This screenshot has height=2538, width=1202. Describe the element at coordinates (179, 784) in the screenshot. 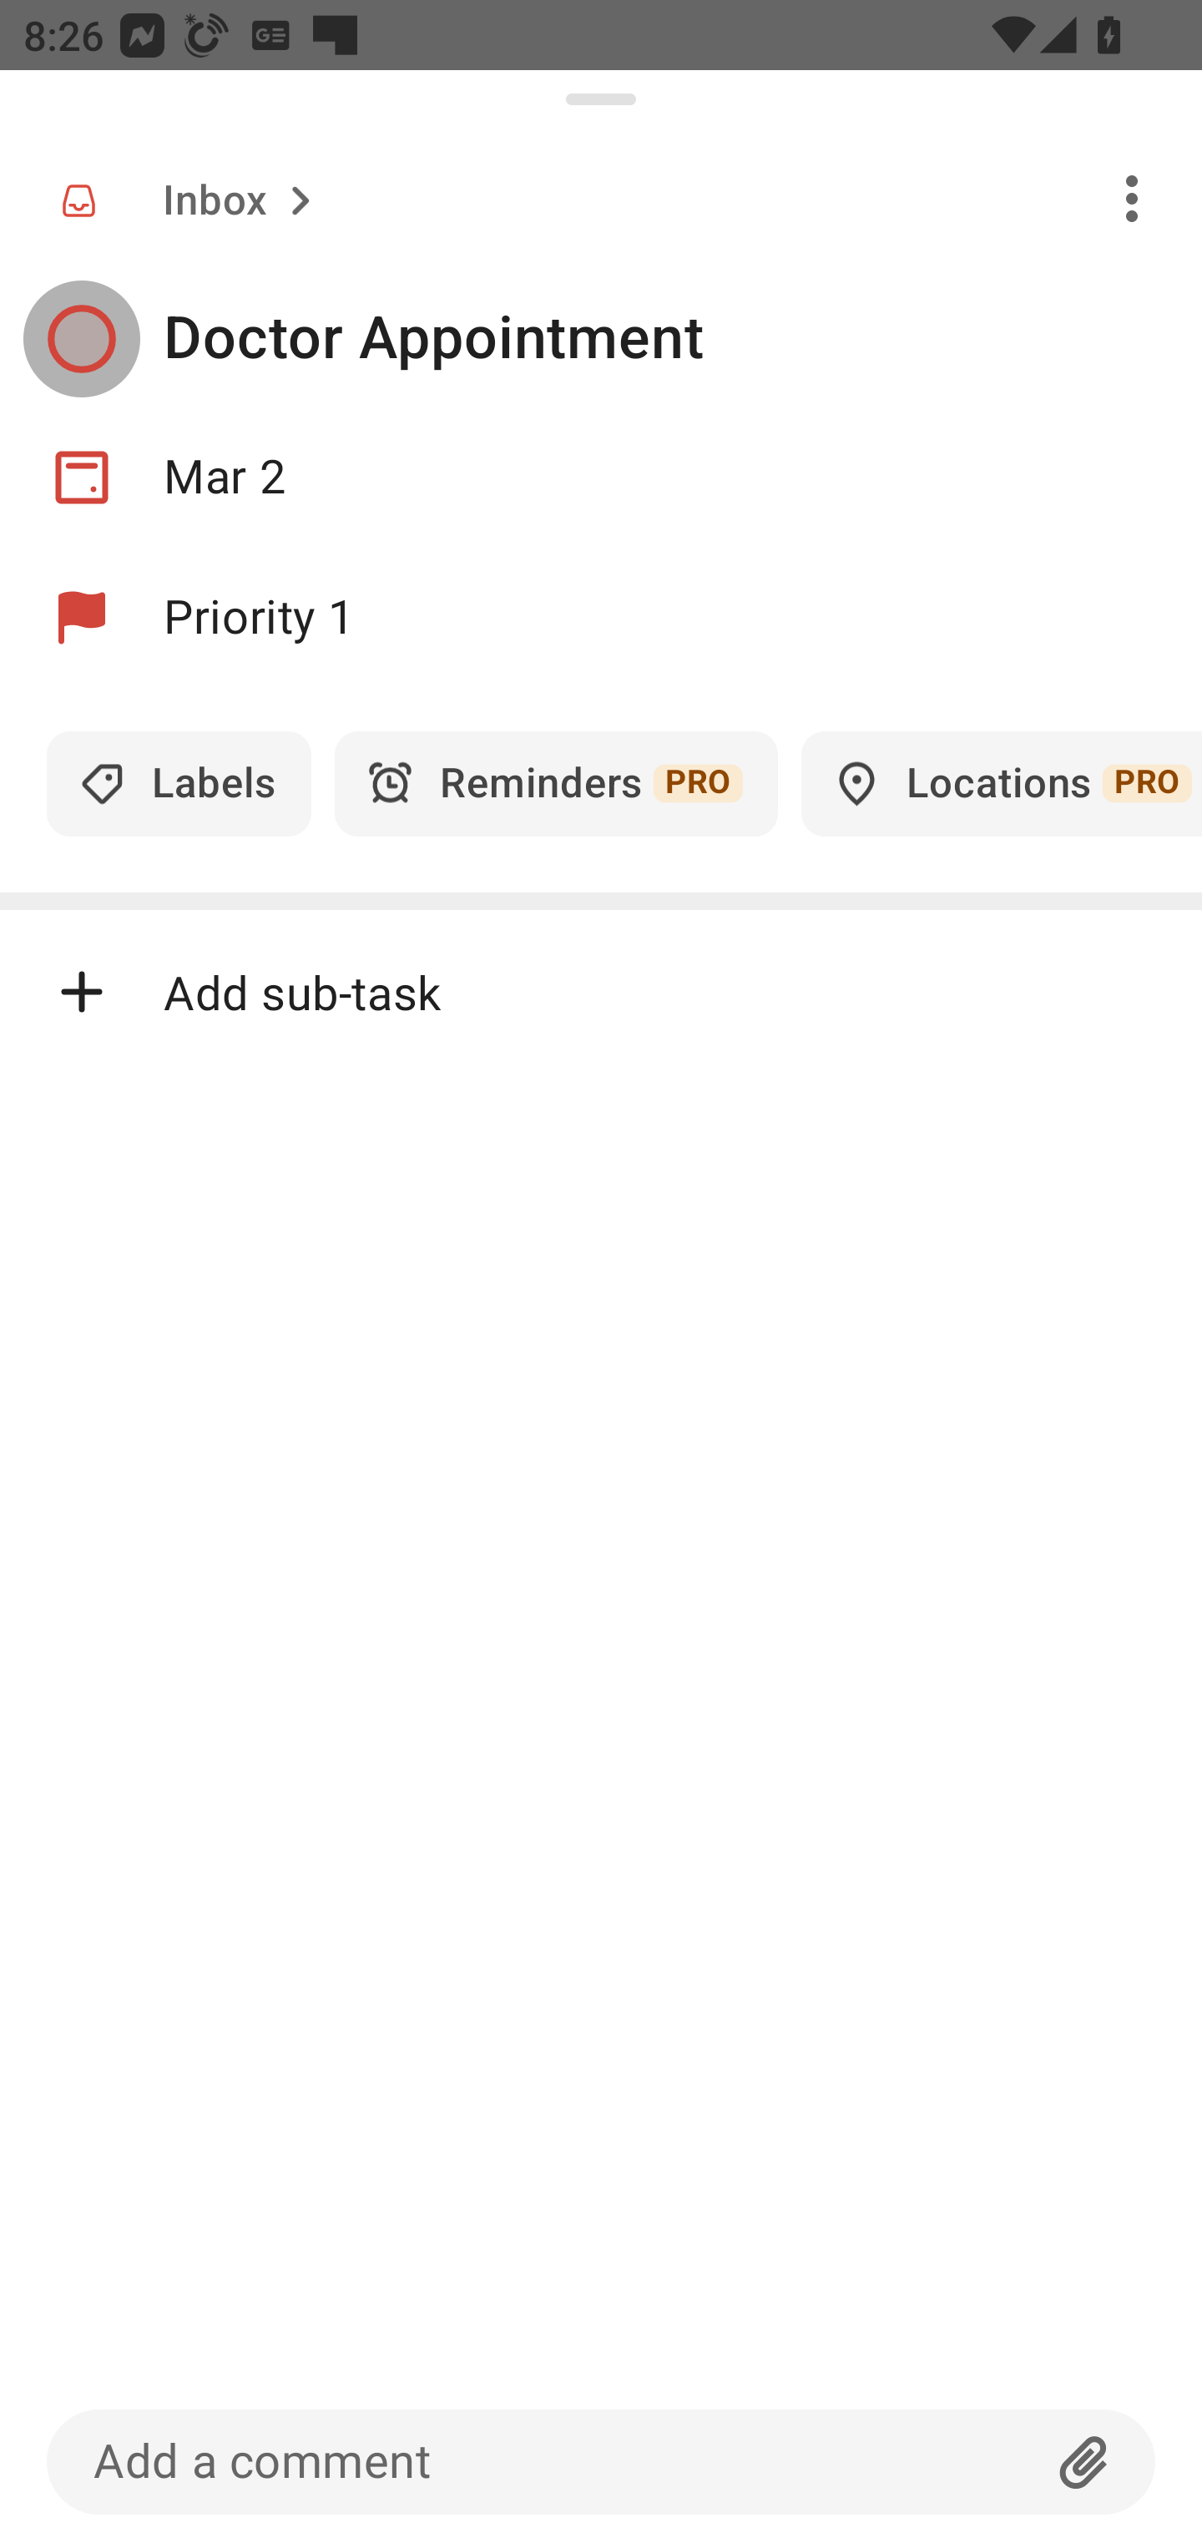

I see `Labels` at that location.